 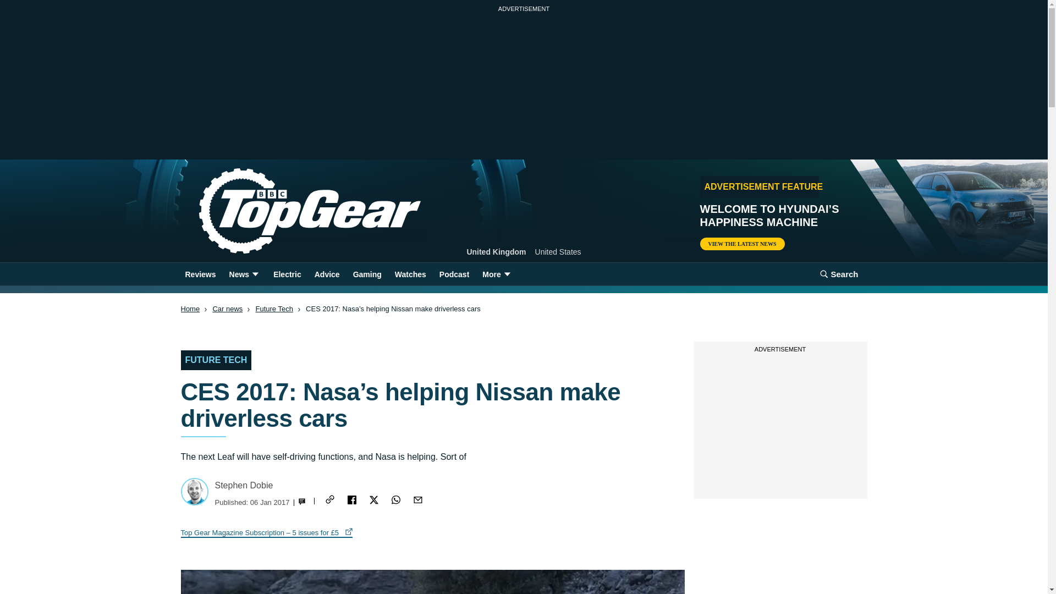 I want to click on Electric, so click(x=287, y=274).